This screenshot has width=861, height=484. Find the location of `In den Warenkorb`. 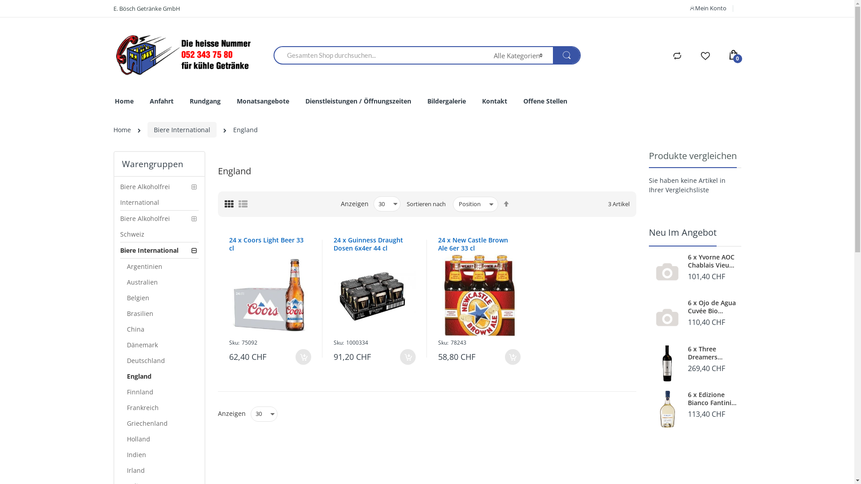

In den Warenkorb is located at coordinates (513, 357).